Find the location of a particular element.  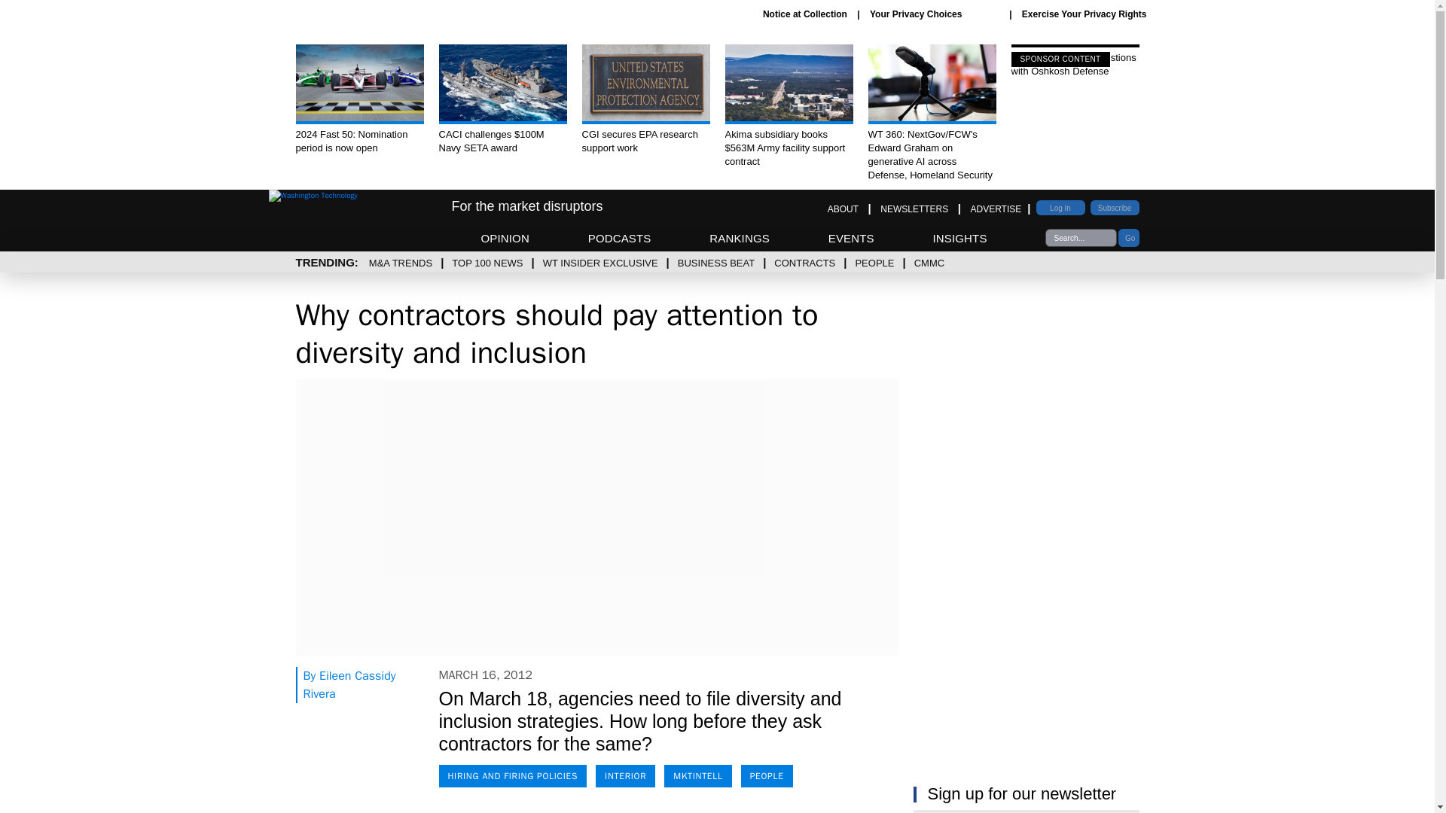

EVENTS is located at coordinates (851, 238).